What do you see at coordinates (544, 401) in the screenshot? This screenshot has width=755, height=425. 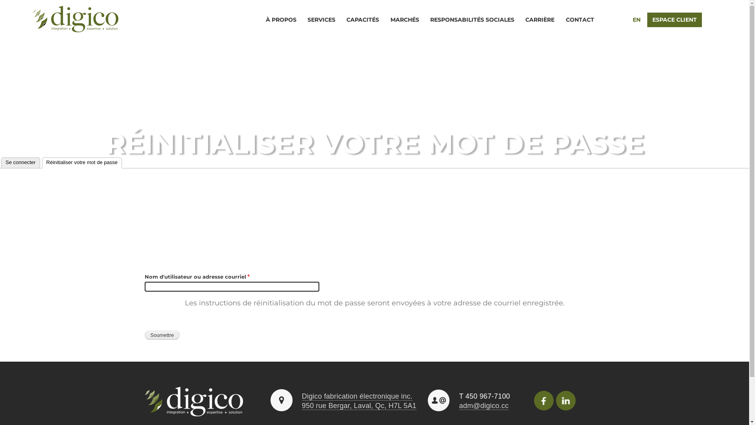 I see `Facebook` at bounding box center [544, 401].